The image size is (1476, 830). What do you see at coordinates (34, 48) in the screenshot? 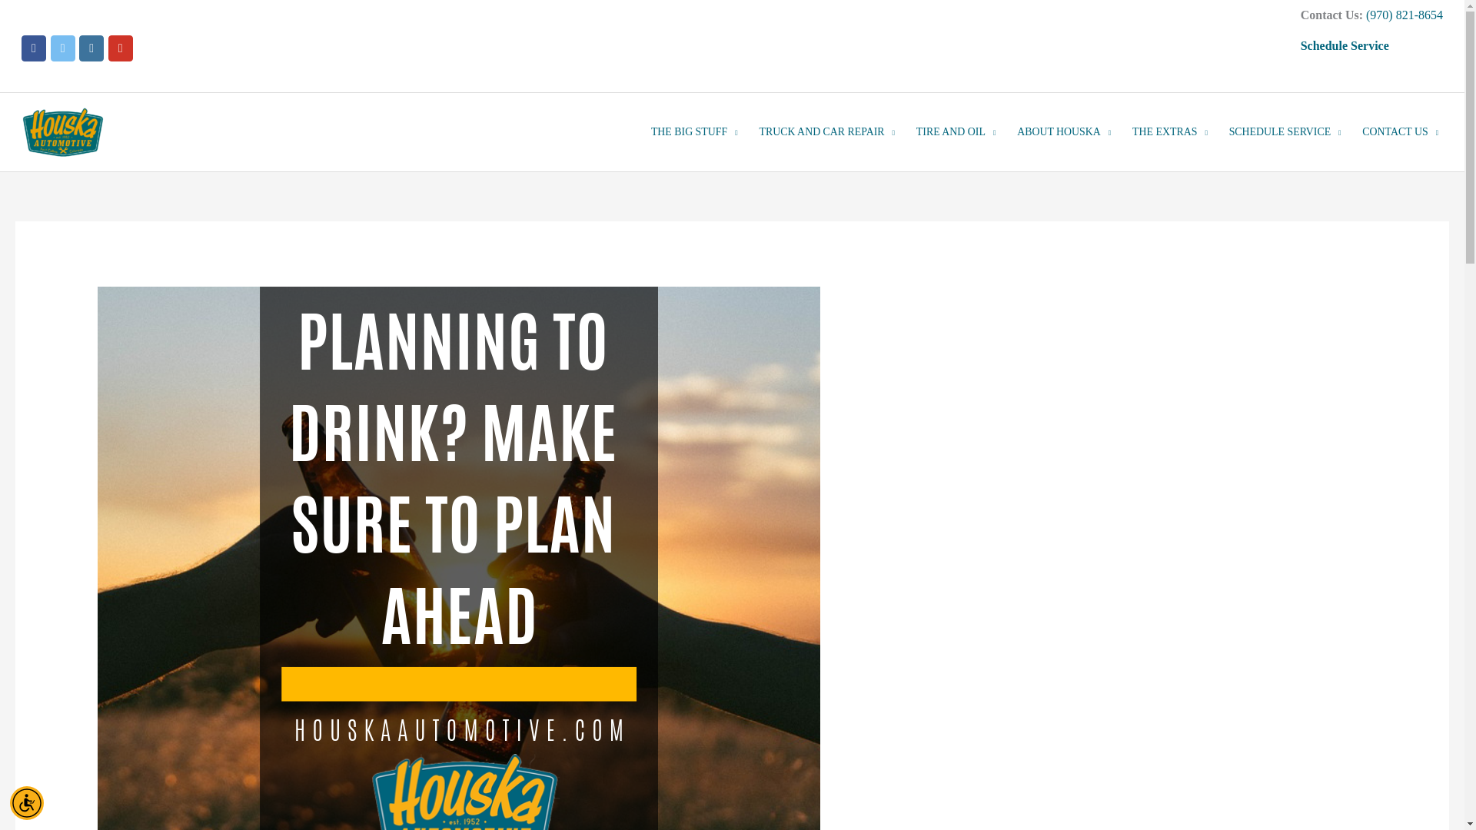
I see `Houska Automotive on Facebook` at bounding box center [34, 48].